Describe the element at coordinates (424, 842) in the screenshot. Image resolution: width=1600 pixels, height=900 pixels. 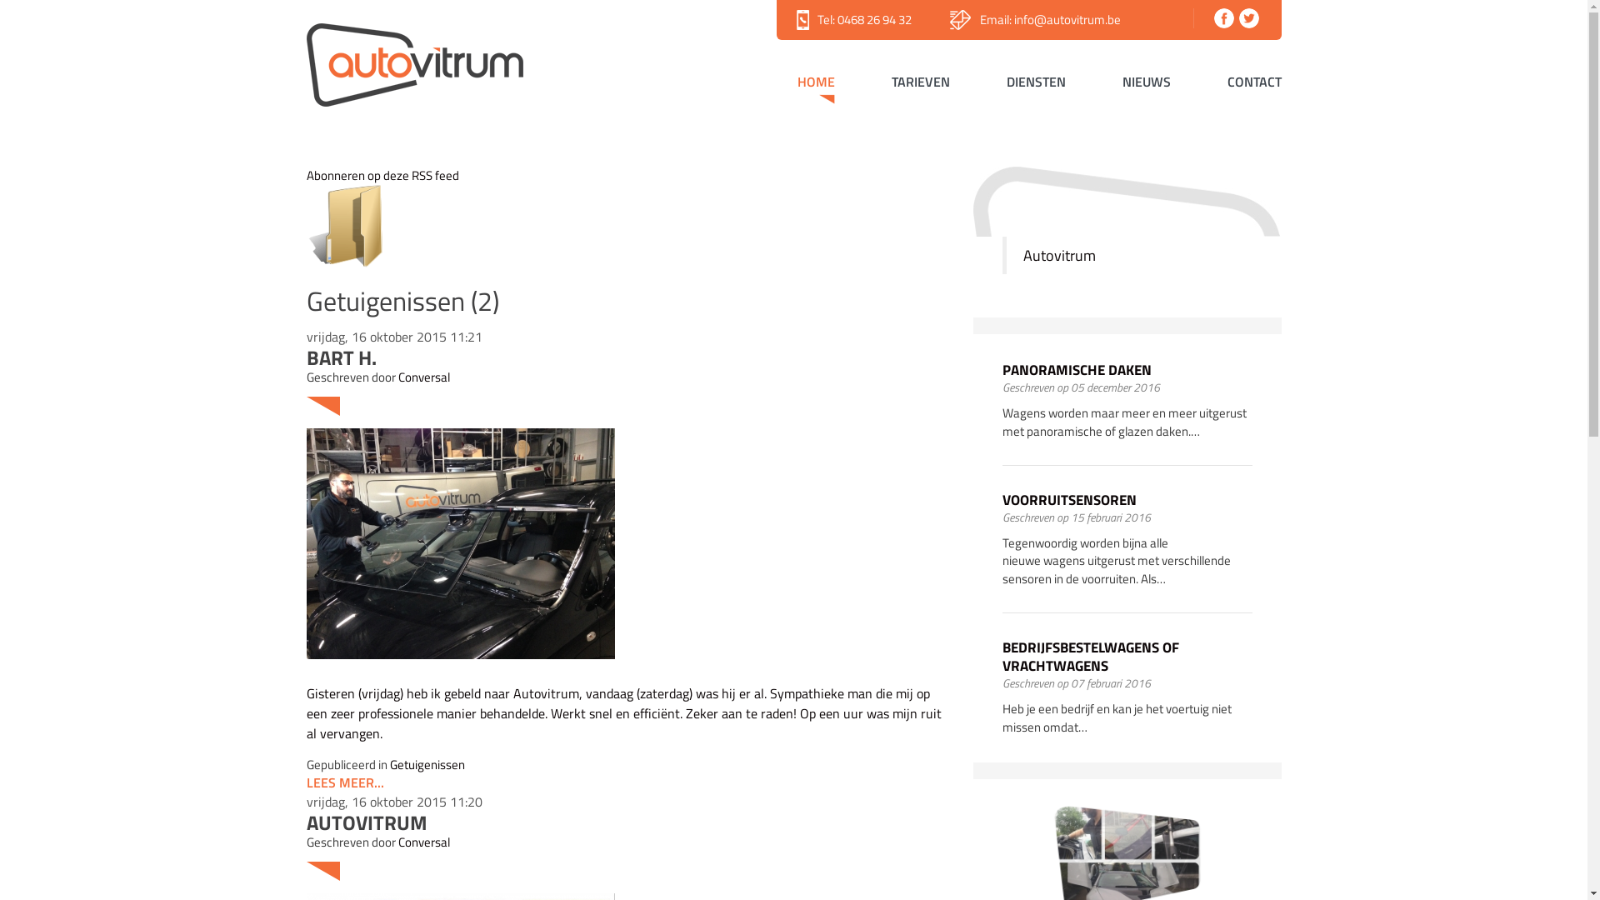
I see `Conversal` at that location.